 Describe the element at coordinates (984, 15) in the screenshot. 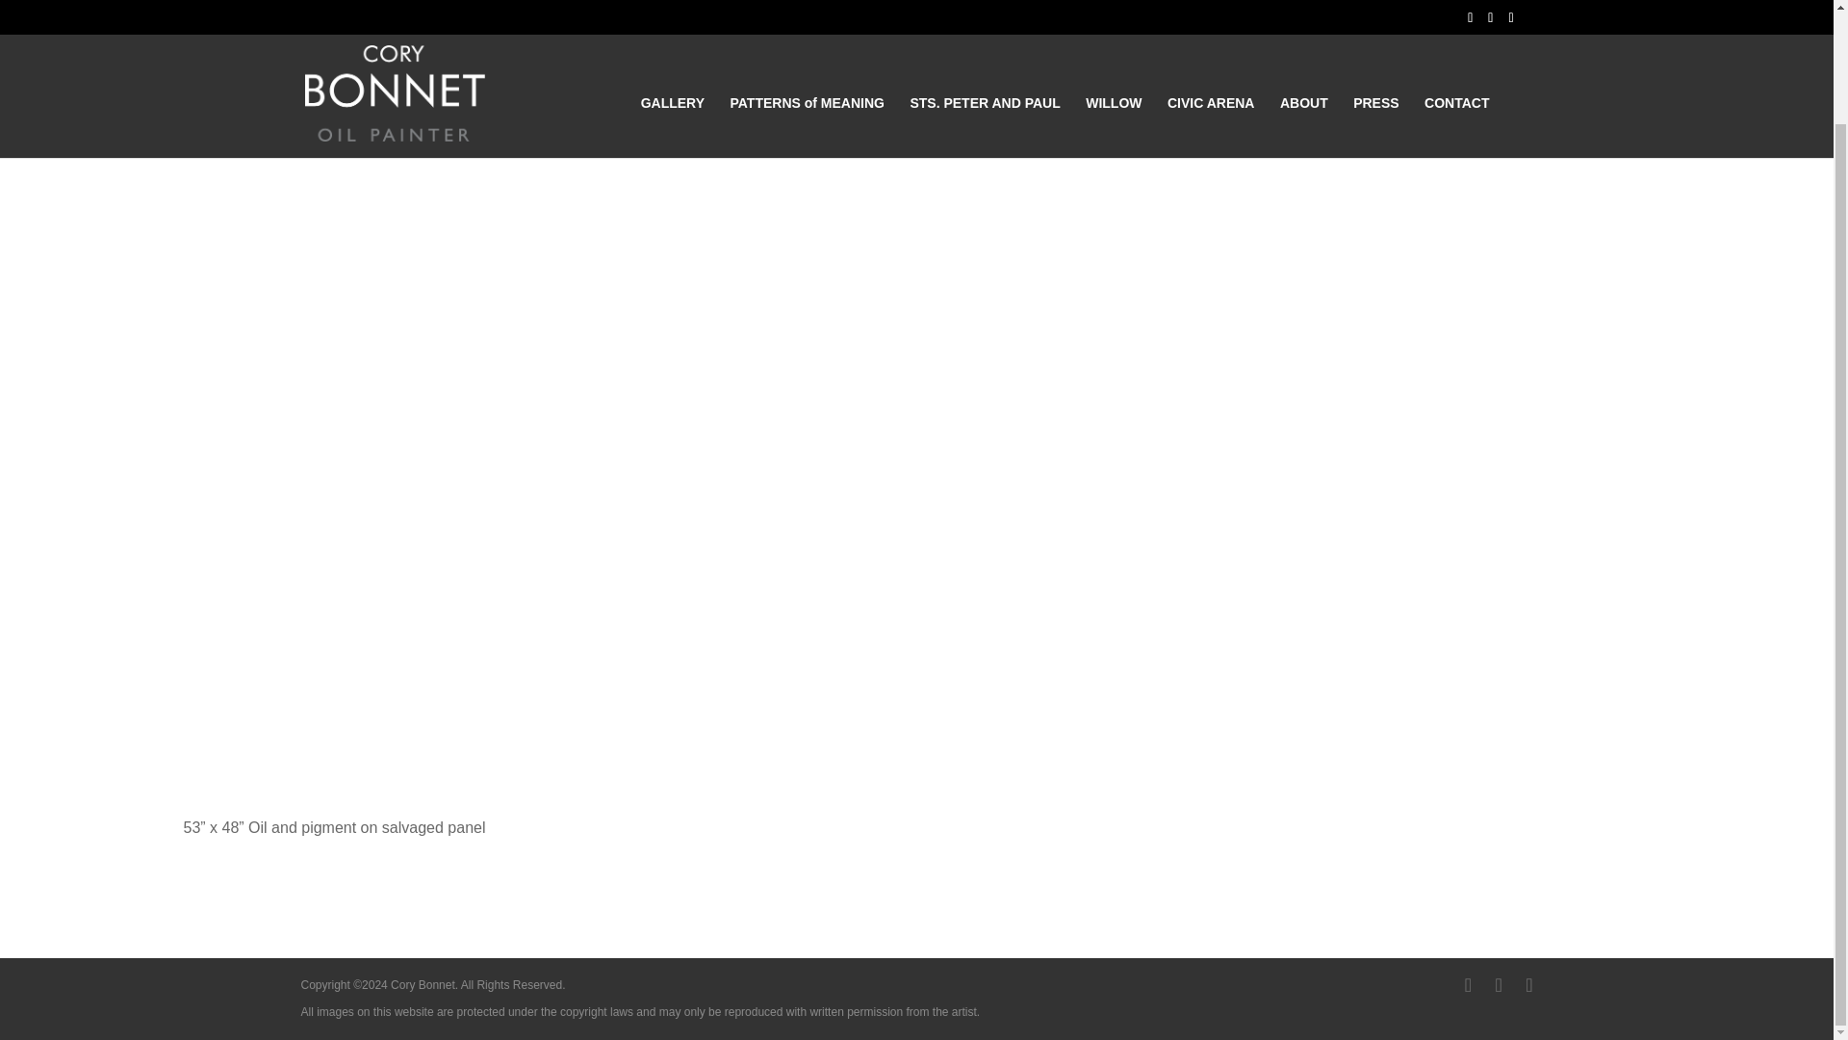

I see `STS. PETER AND PAUL` at that location.